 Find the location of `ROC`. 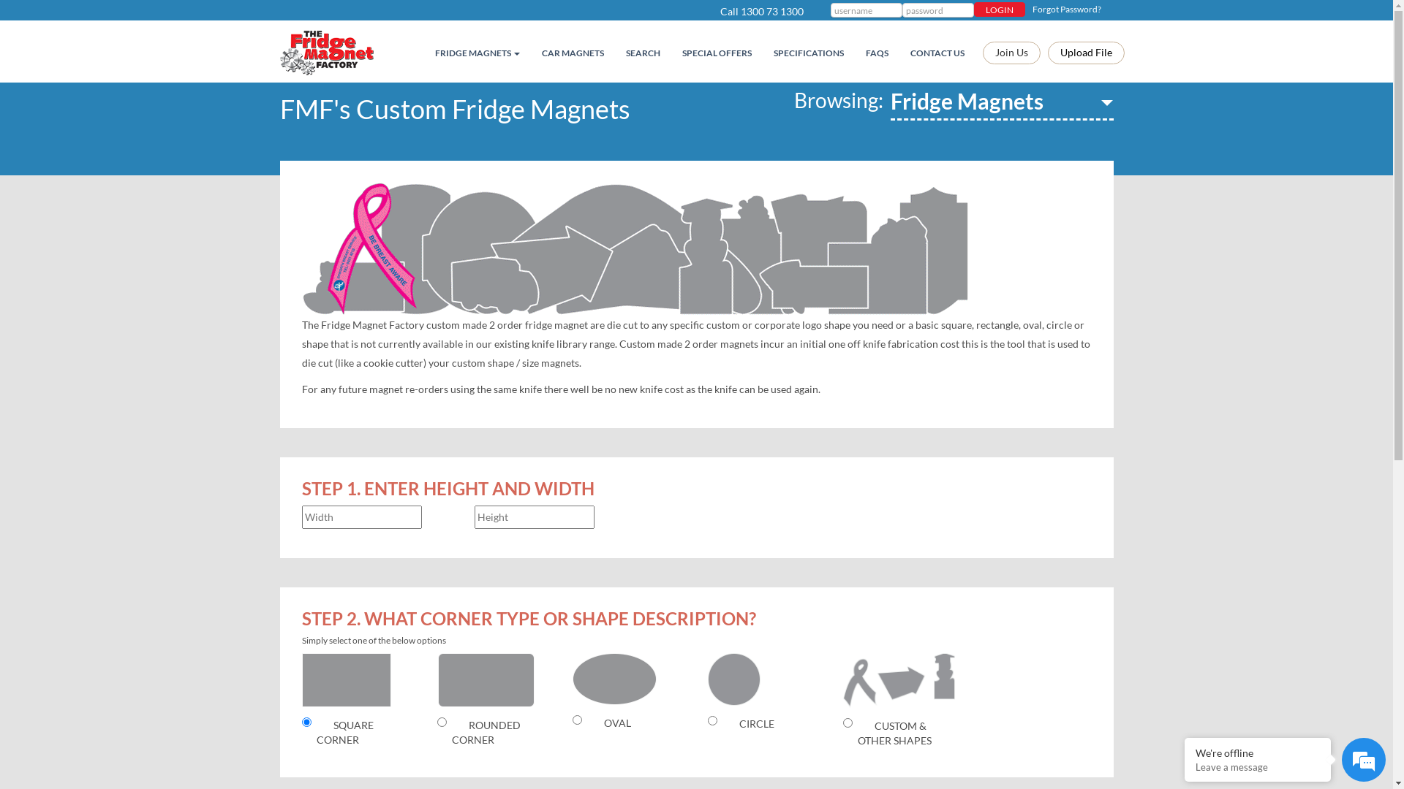

ROC is located at coordinates (442, 722).